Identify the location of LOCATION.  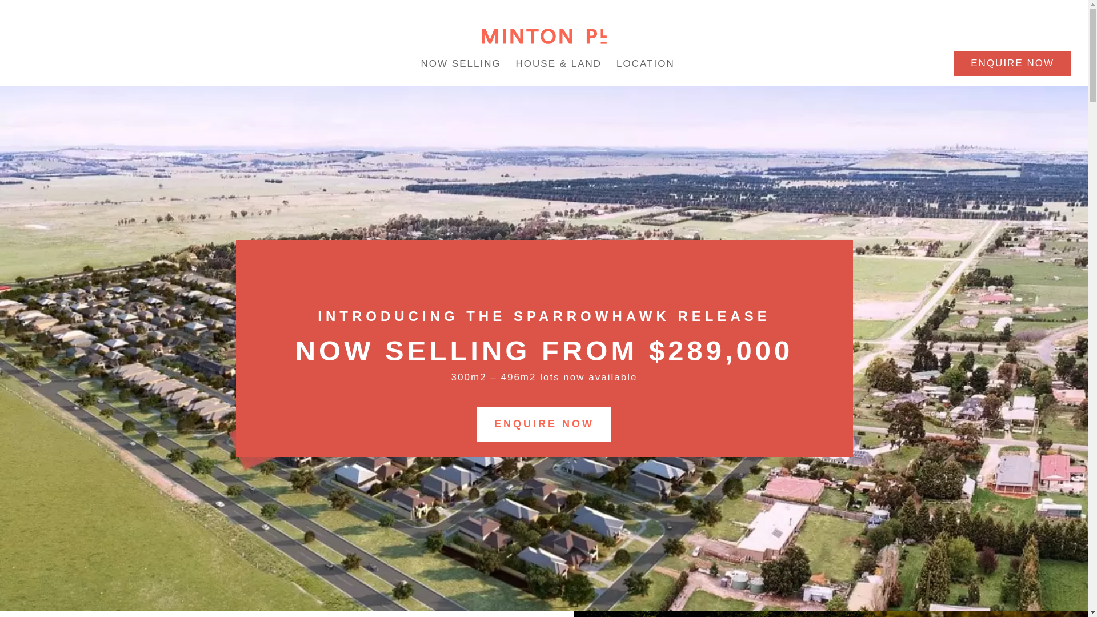
(646, 66).